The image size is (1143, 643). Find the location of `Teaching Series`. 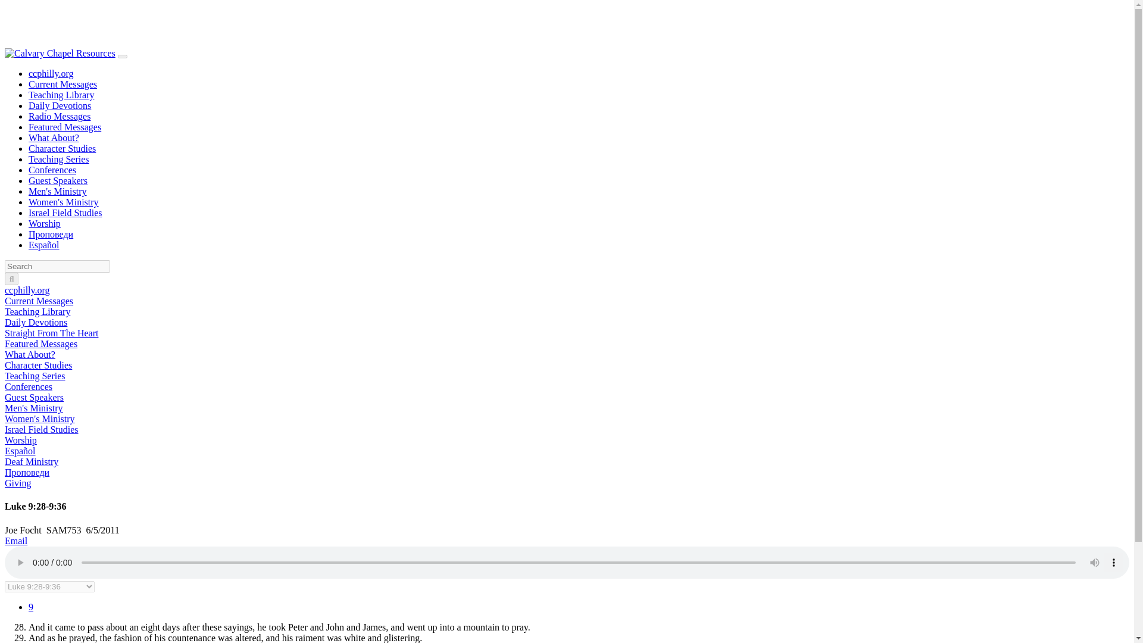

Teaching Series is located at coordinates (35, 376).